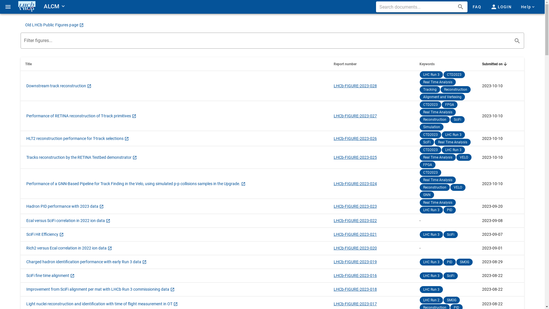  I want to click on Ecal versus SciFi correlation in 2022 ion data, so click(68, 221).